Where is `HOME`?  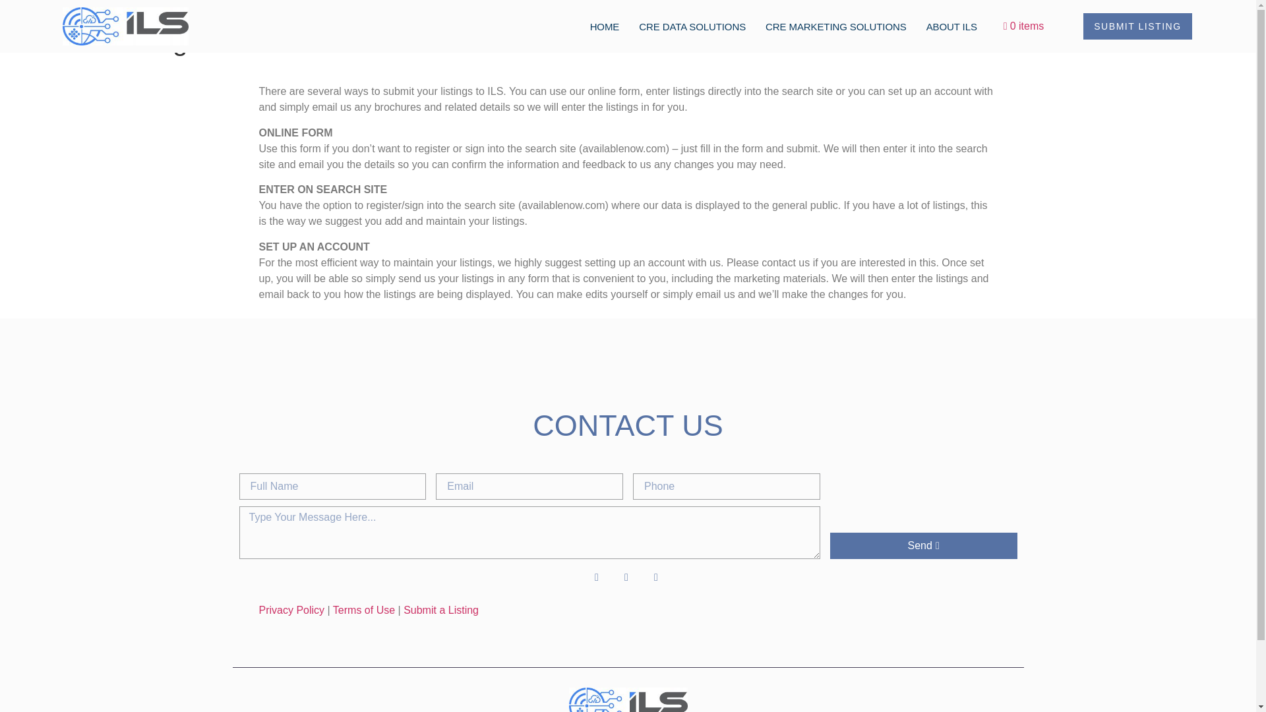 HOME is located at coordinates (605, 26).